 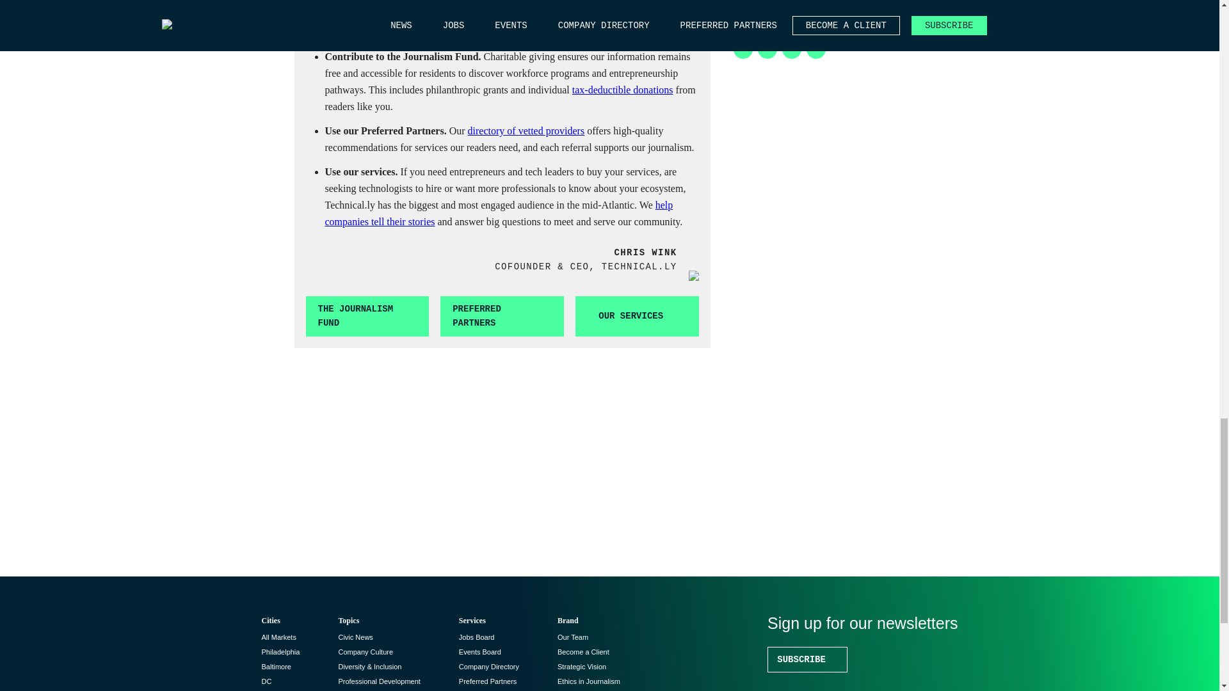 I want to click on directory of vetted providers, so click(x=526, y=131).